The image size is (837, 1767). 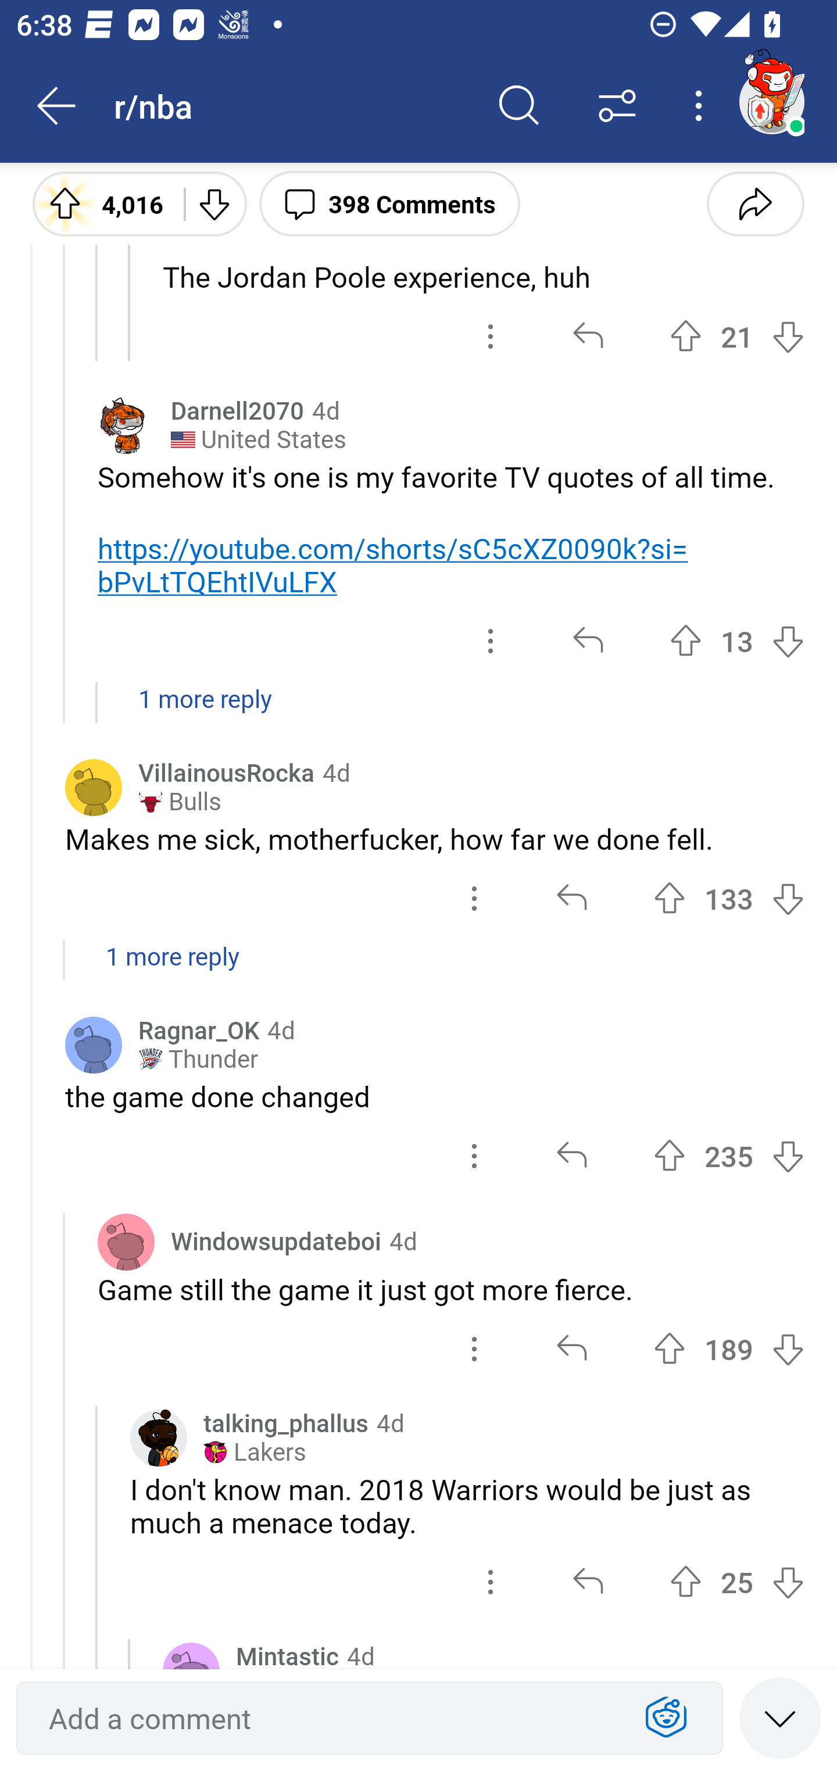 I want to click on Add a comment, so click(x=329, y=1718).